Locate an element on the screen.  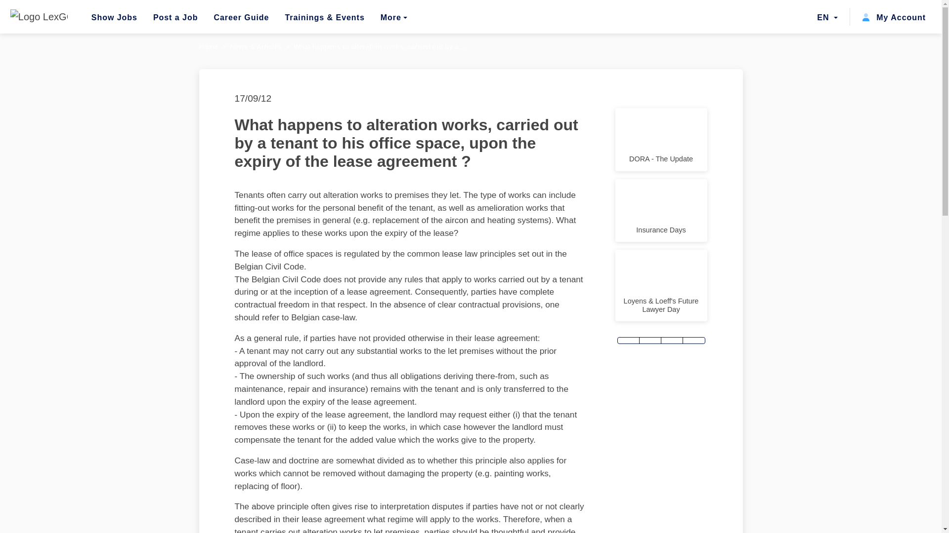
EN is located at coordinates (827, 17).